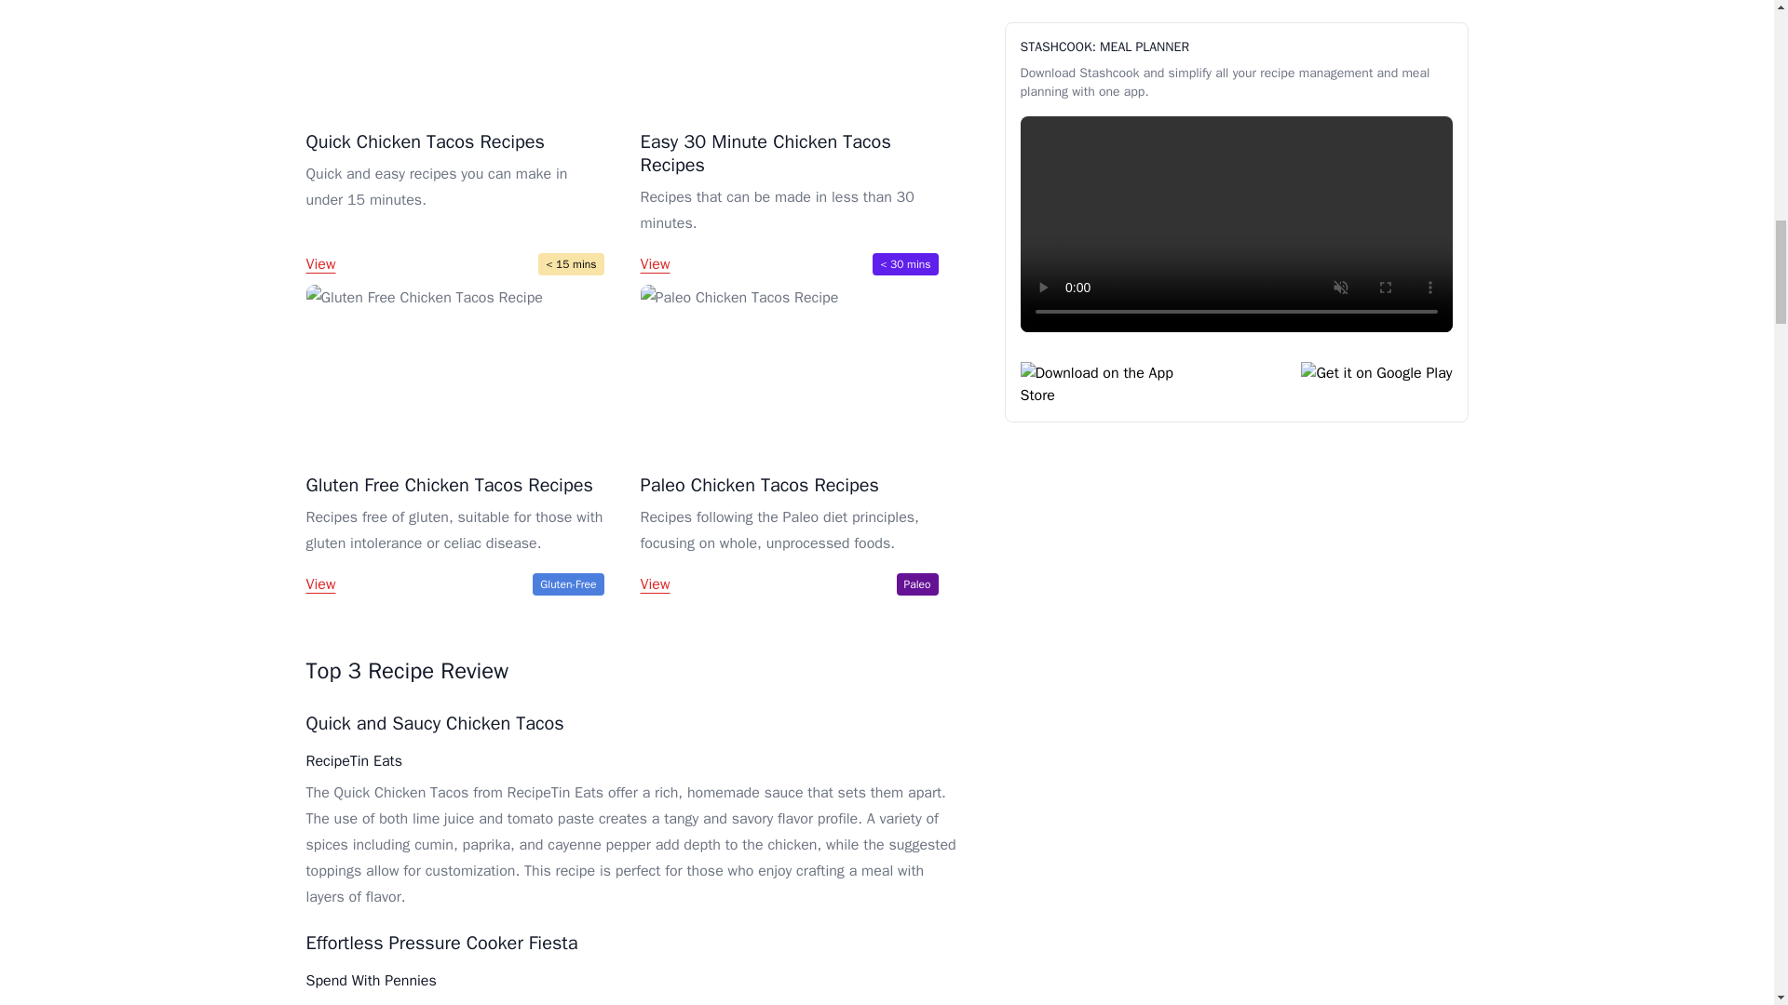 This screenshot has width=1788, height=1005. Describe the element at coordinates (449, 484) in the screenshot. I see `Gluten Free Chicken Tacos Recipes` at that location.